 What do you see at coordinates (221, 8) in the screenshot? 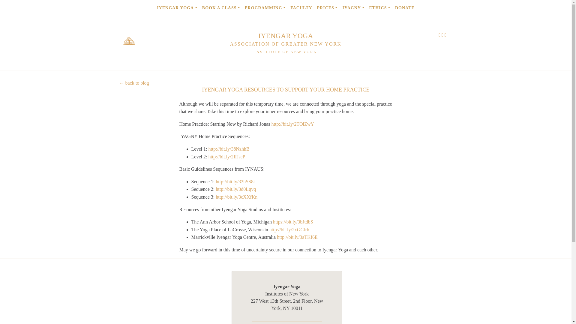
I see `BOOK A CLASS` at bounding box center [221, 8].